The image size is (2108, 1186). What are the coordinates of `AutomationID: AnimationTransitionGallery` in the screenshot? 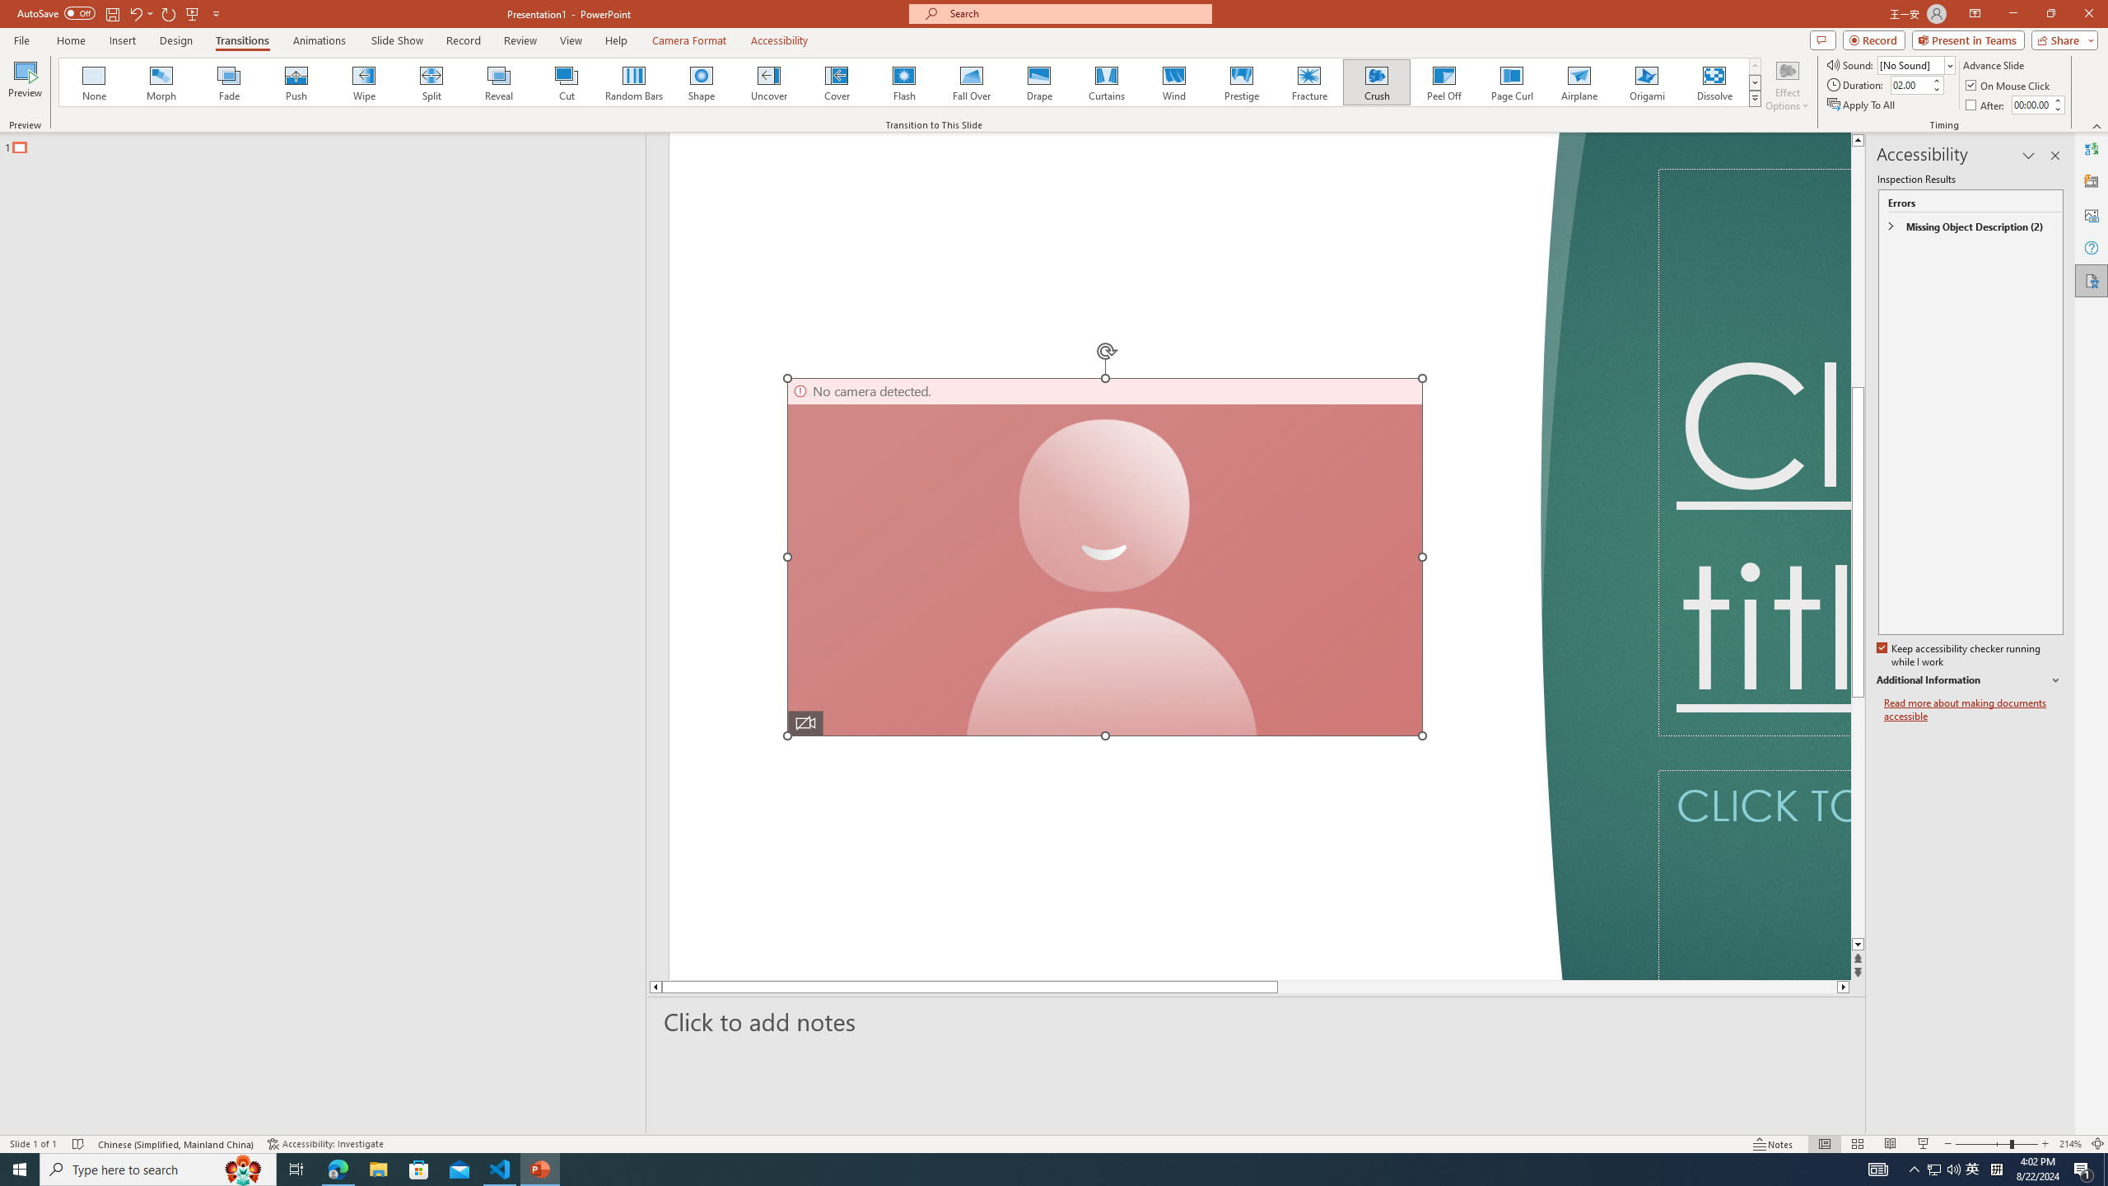 It's located at (911, 82).